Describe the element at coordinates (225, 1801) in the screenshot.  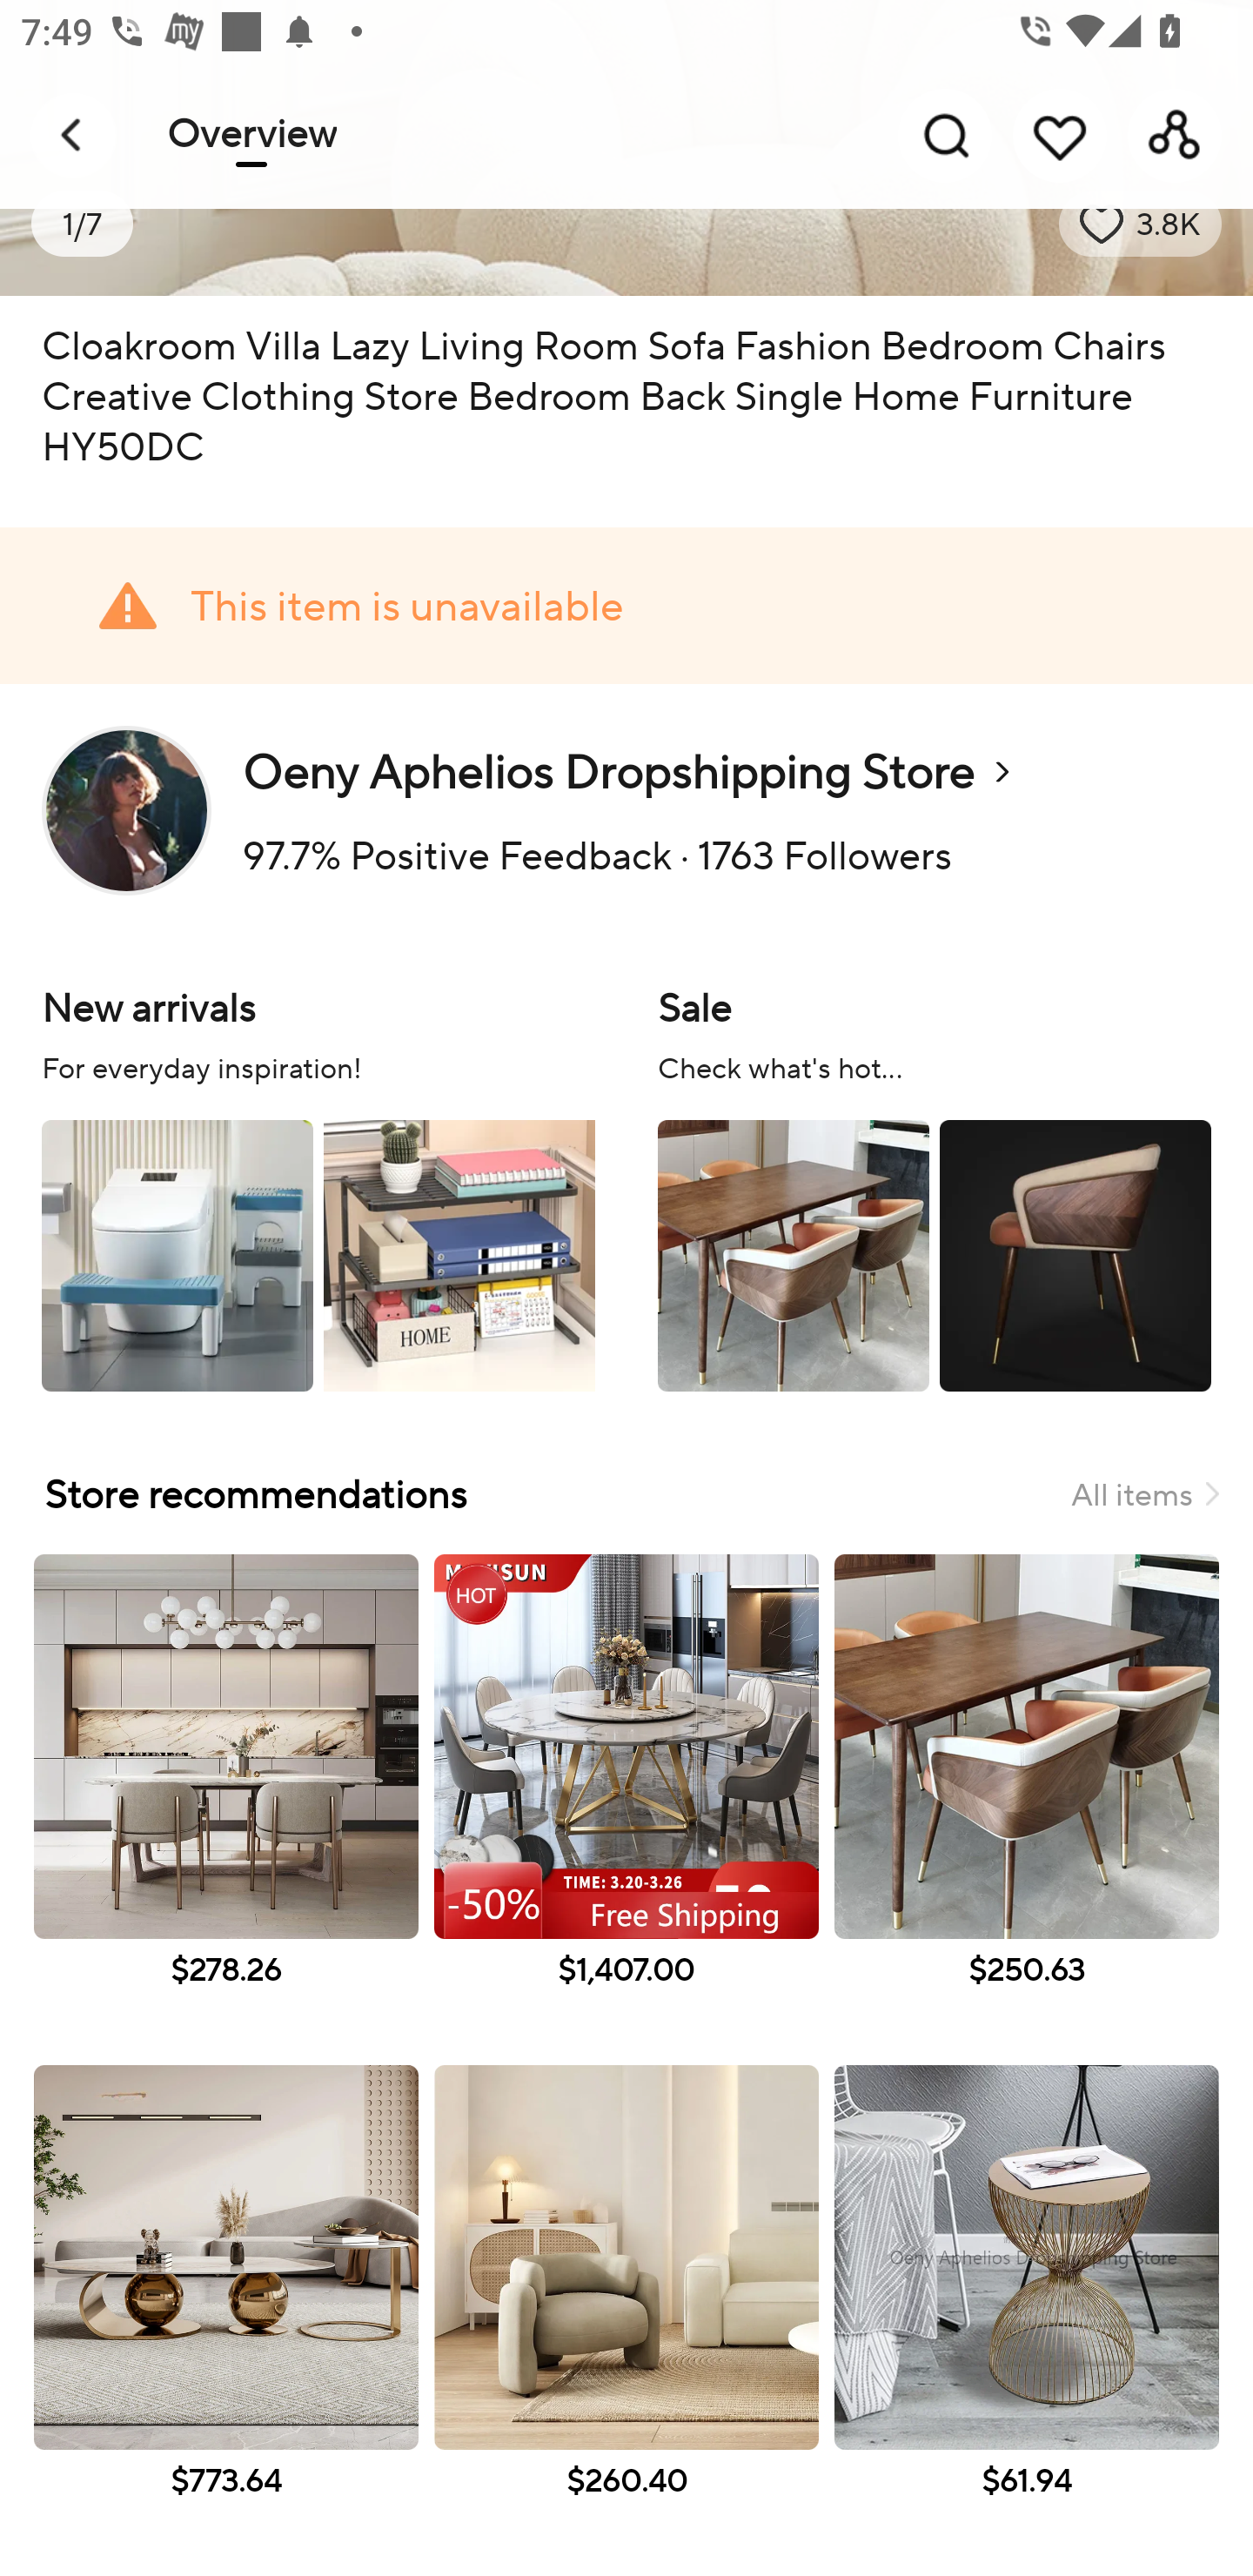
I see `$278.26` at that location.